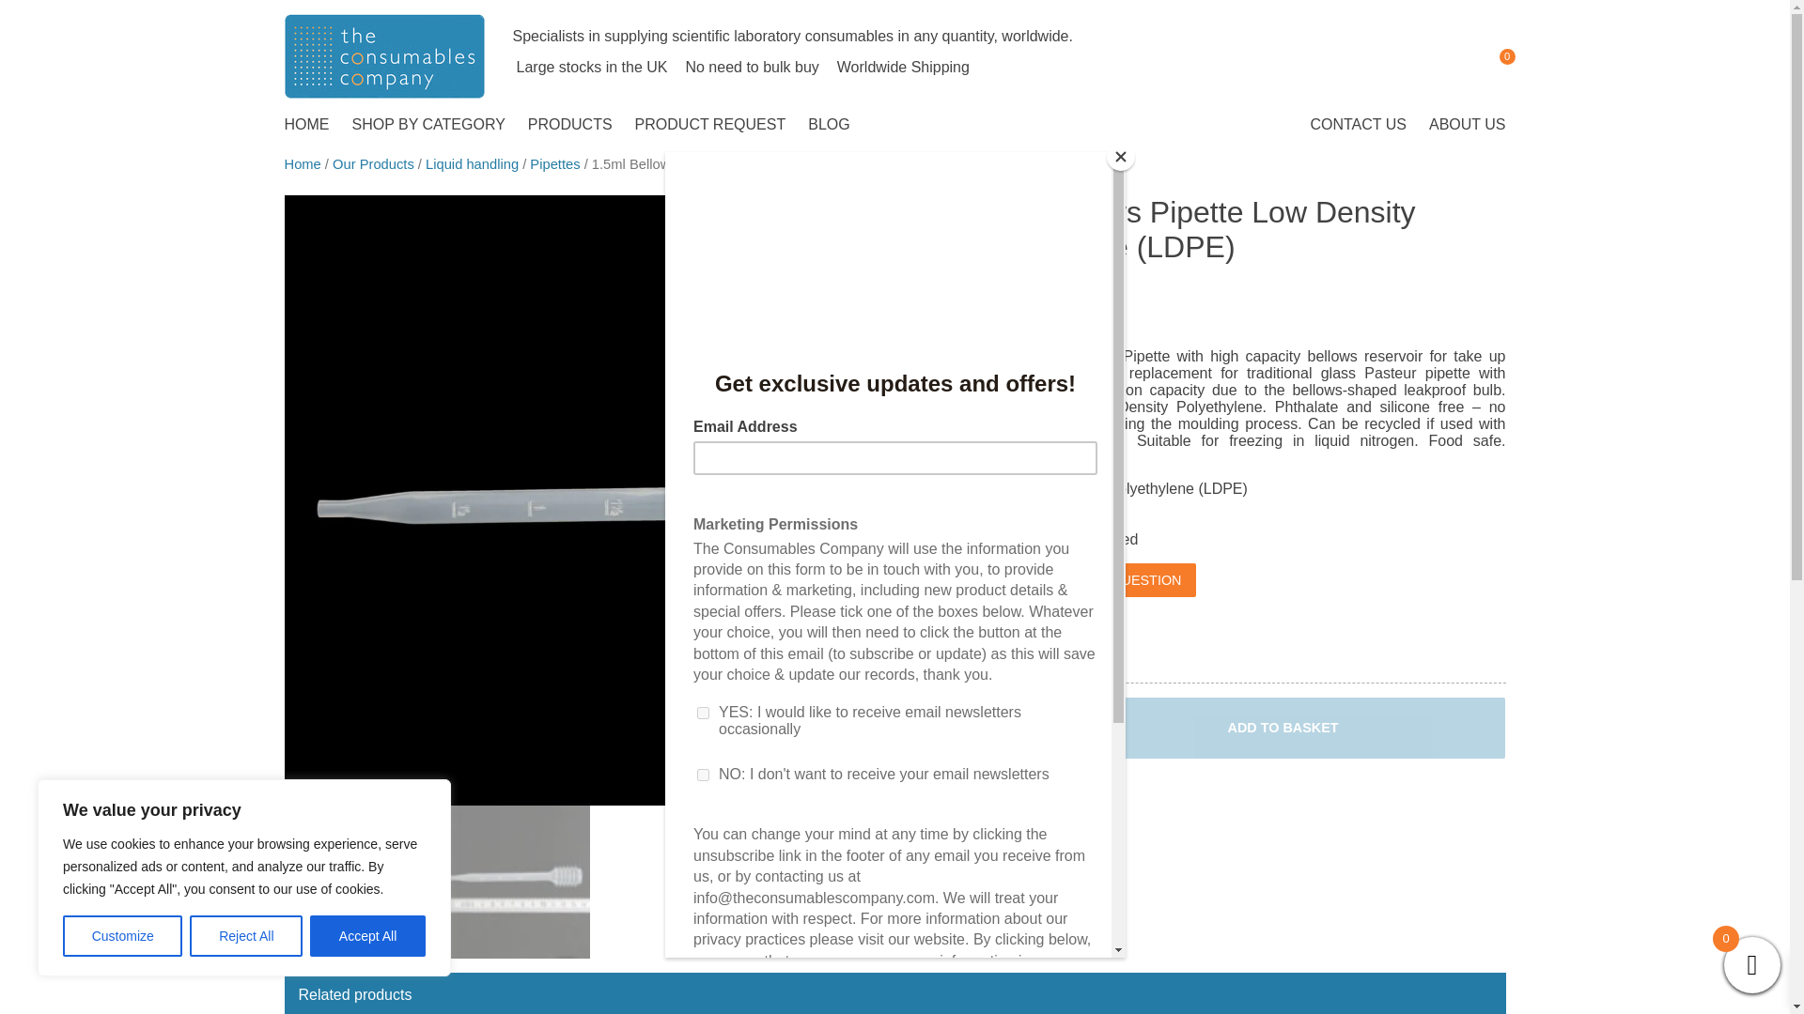  I want to click on SHOP BY CATEGORY, so click(428, 124).